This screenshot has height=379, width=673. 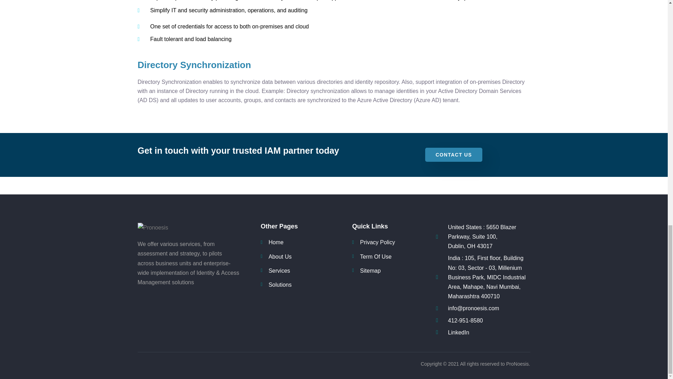 What do you see at coordinates (175, 227) in the screenshot?
I see `Pronoesis` at bounding box center [175, 227].